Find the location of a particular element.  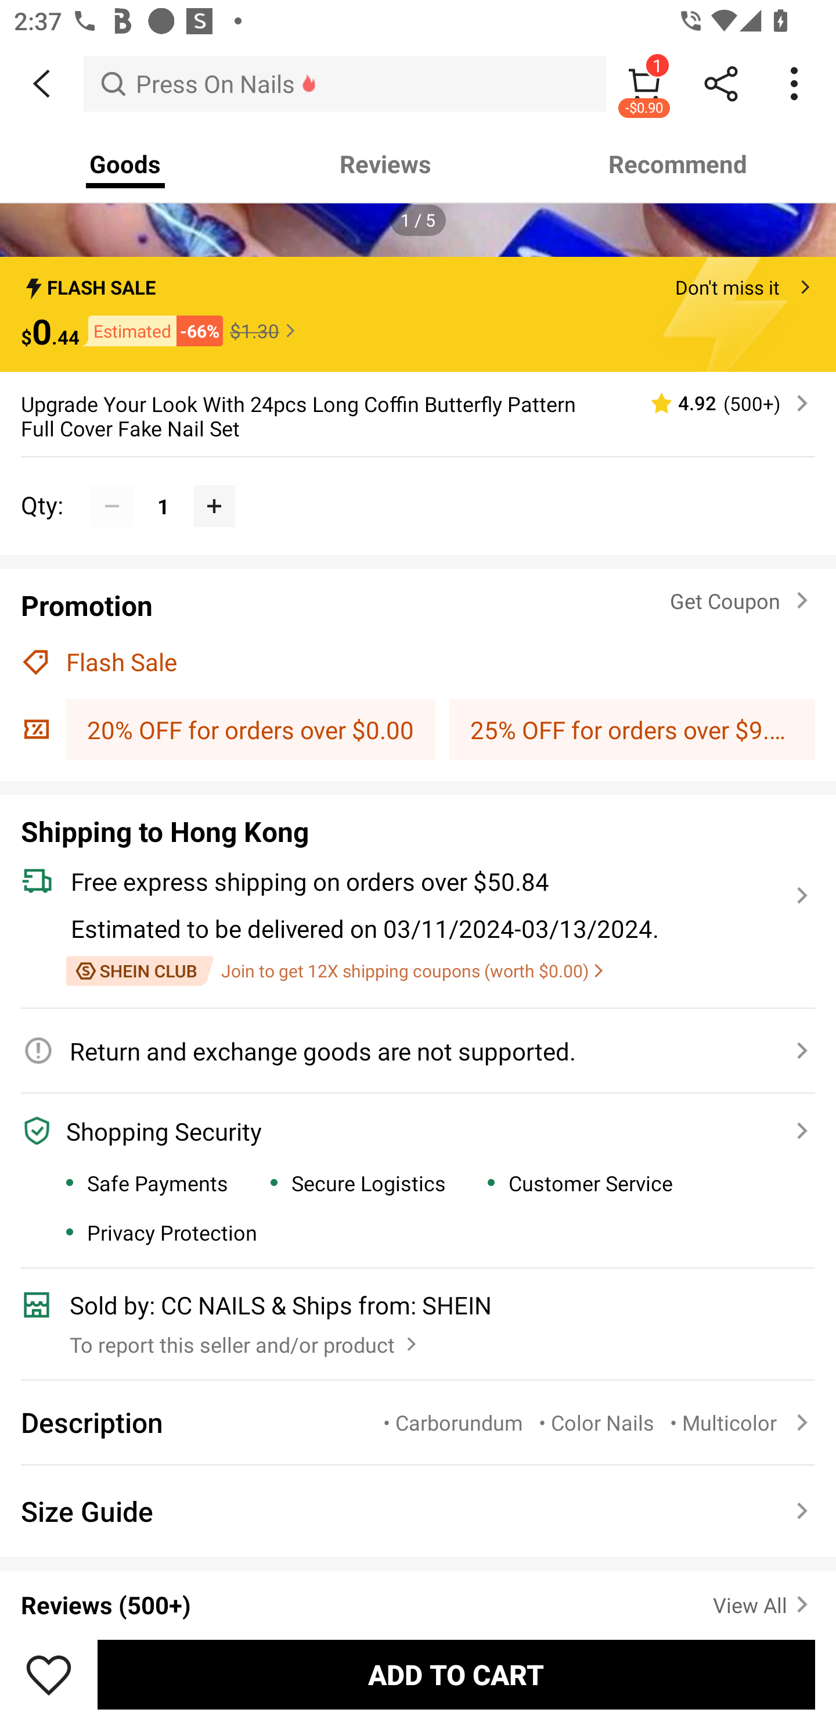

Press On Nails is located at coordinates (345, 83).